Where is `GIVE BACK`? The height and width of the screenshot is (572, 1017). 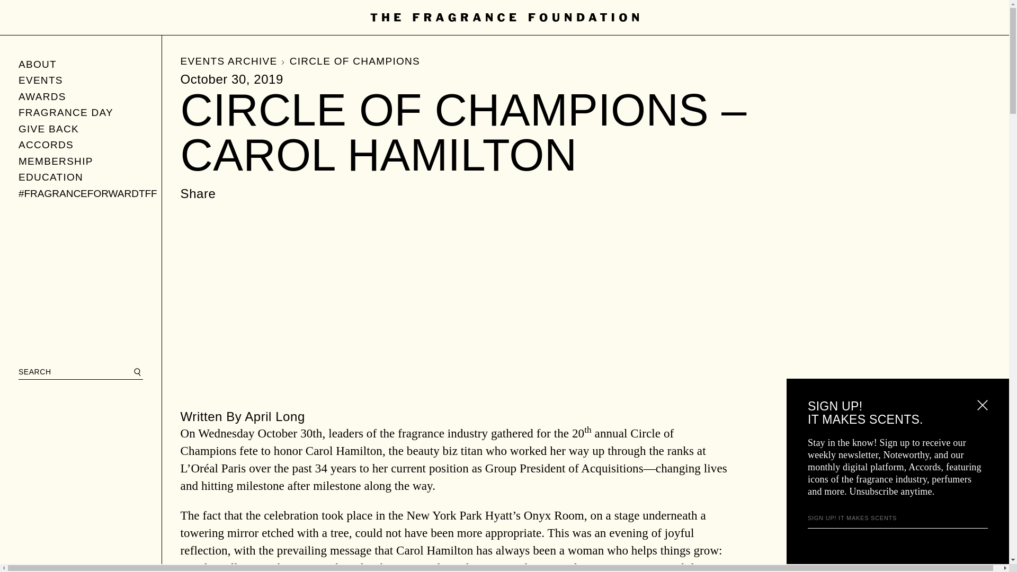
GIVE BACK is located at coordinates (81, 129).